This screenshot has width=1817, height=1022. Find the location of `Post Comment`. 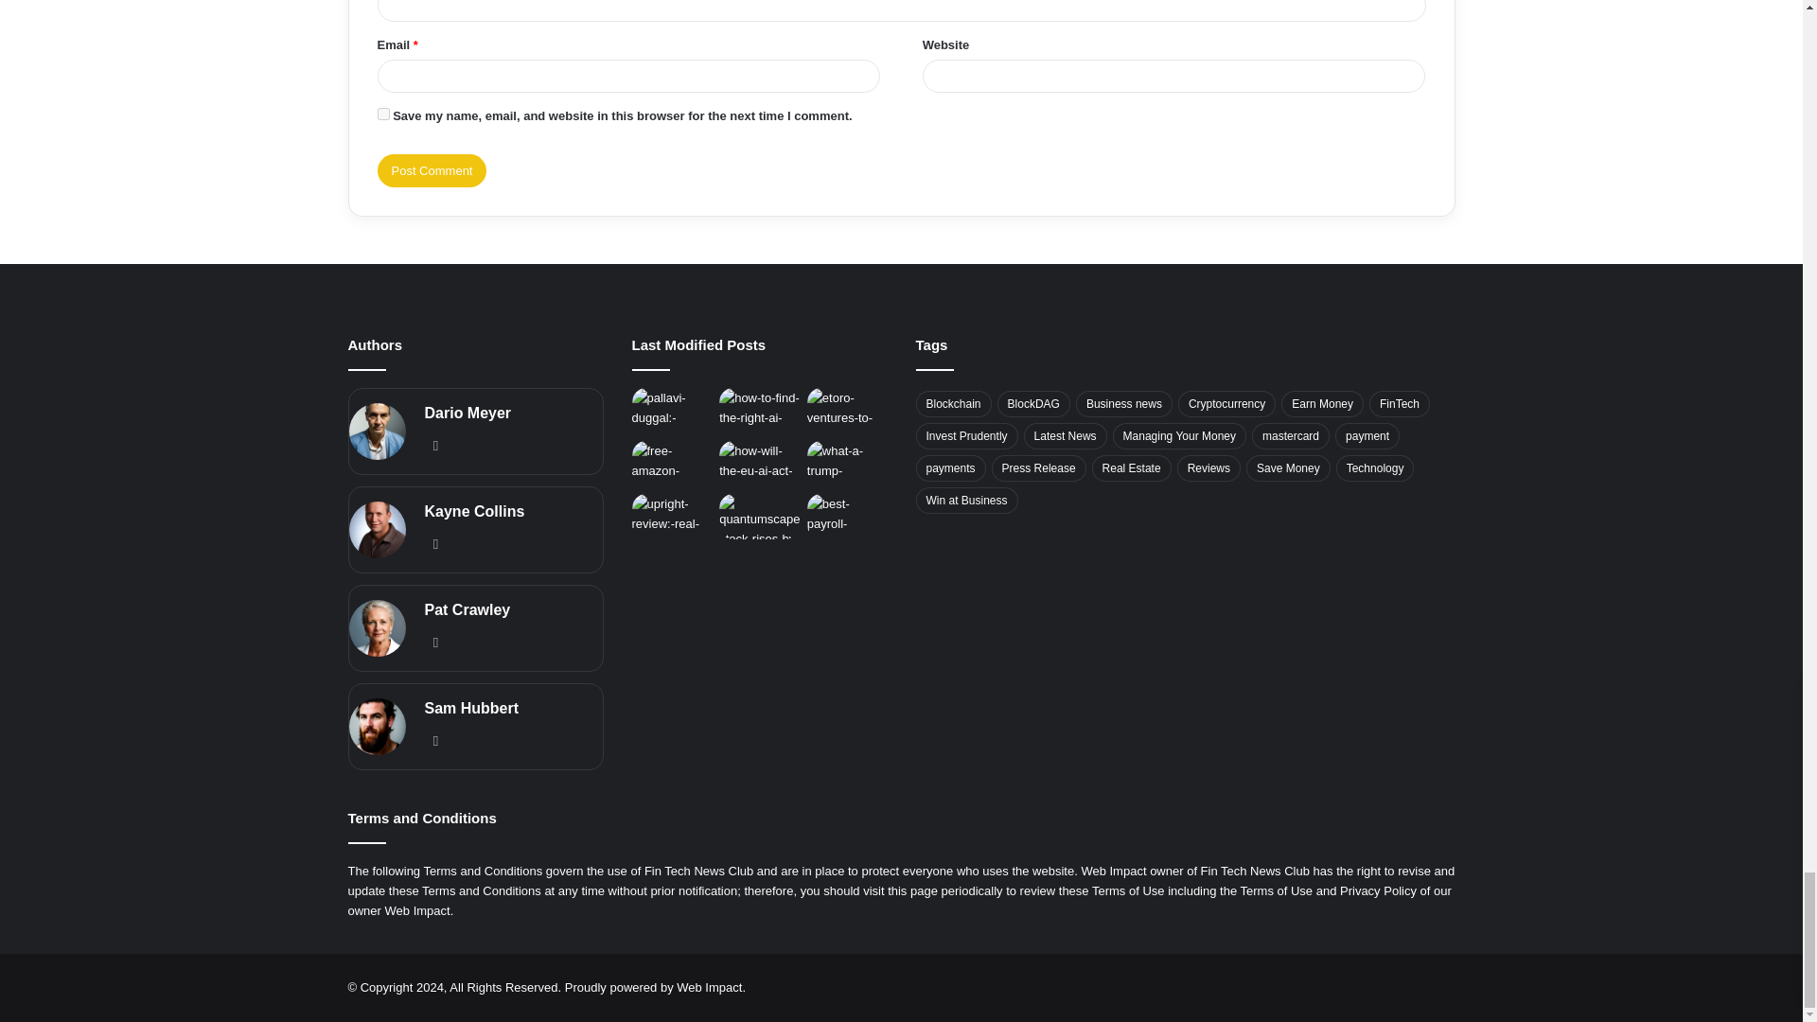

Post Comment is located at coordinates (432, 170).